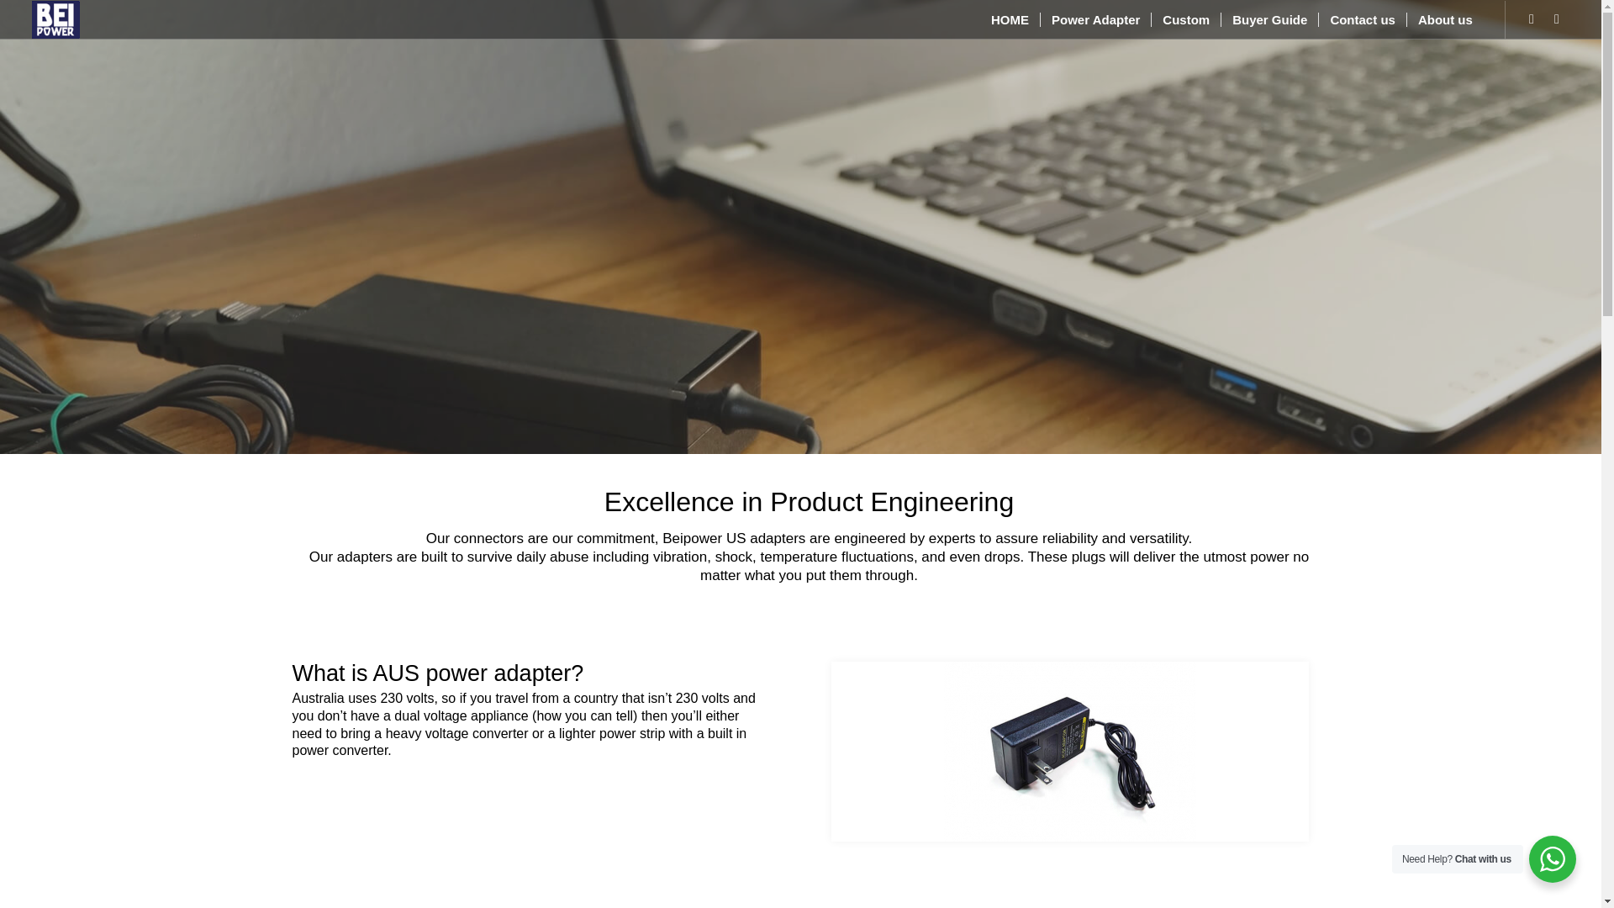 The image size is (1614, 908). Describe the element at coordinates (1185, 20) in the screenshot. I see `Custom` at that location.